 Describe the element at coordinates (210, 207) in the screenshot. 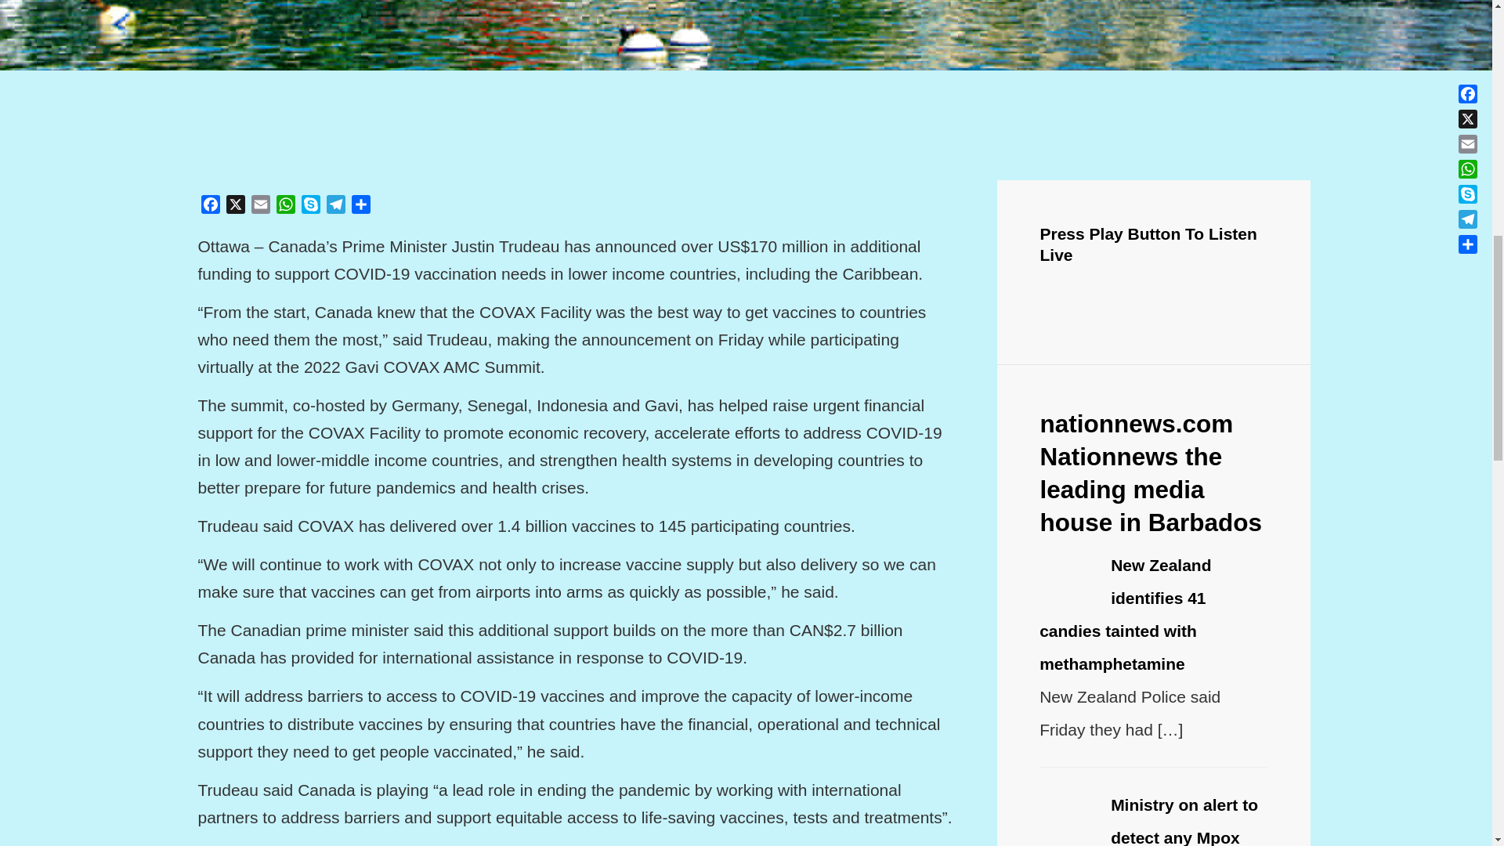

I see `Facebook` at that location.